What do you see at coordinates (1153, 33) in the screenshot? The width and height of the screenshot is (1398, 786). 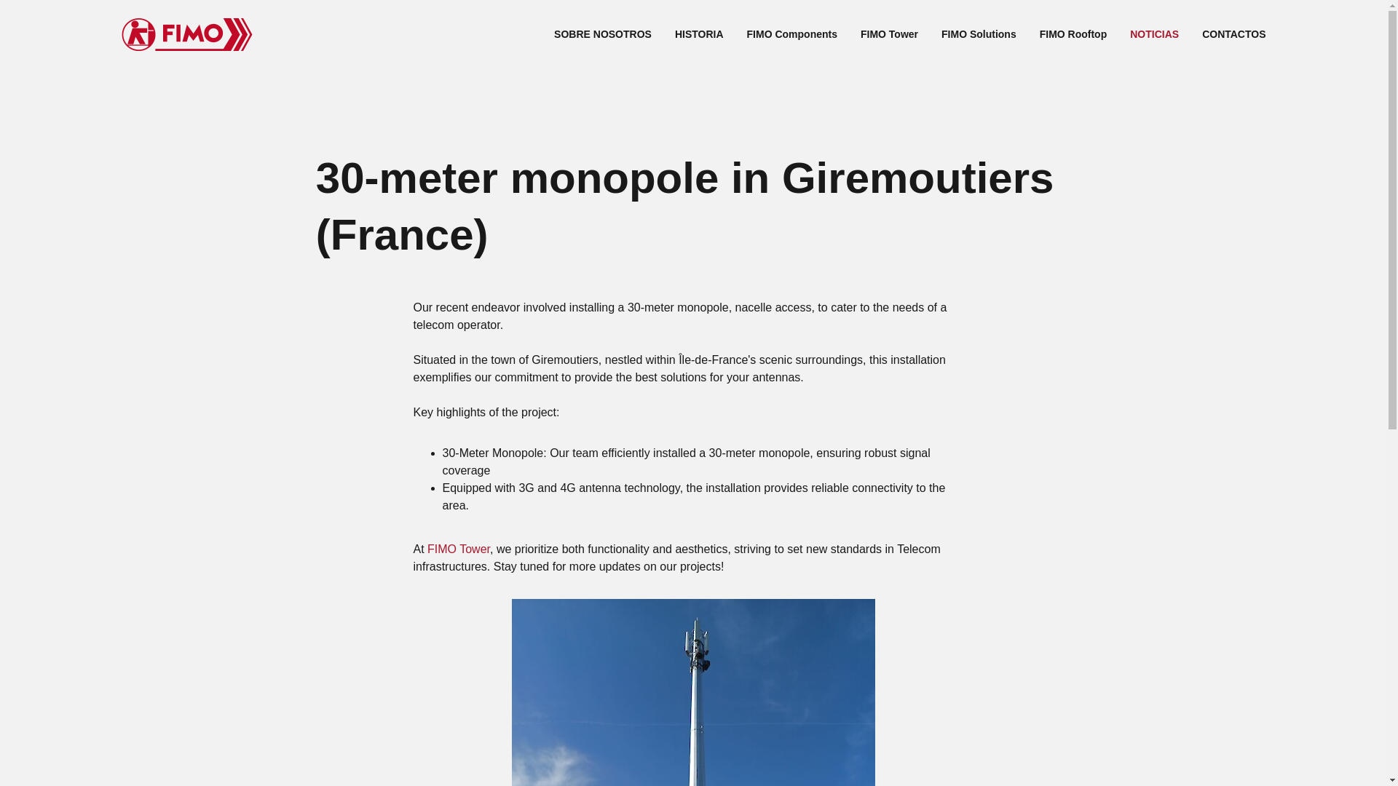 I see `NOTICIAS` at bounding box center [1153, 33].